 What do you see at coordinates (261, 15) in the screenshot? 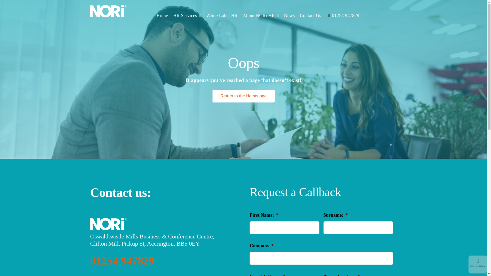
I see `About NORi HR` at bounding box center [261, 15].